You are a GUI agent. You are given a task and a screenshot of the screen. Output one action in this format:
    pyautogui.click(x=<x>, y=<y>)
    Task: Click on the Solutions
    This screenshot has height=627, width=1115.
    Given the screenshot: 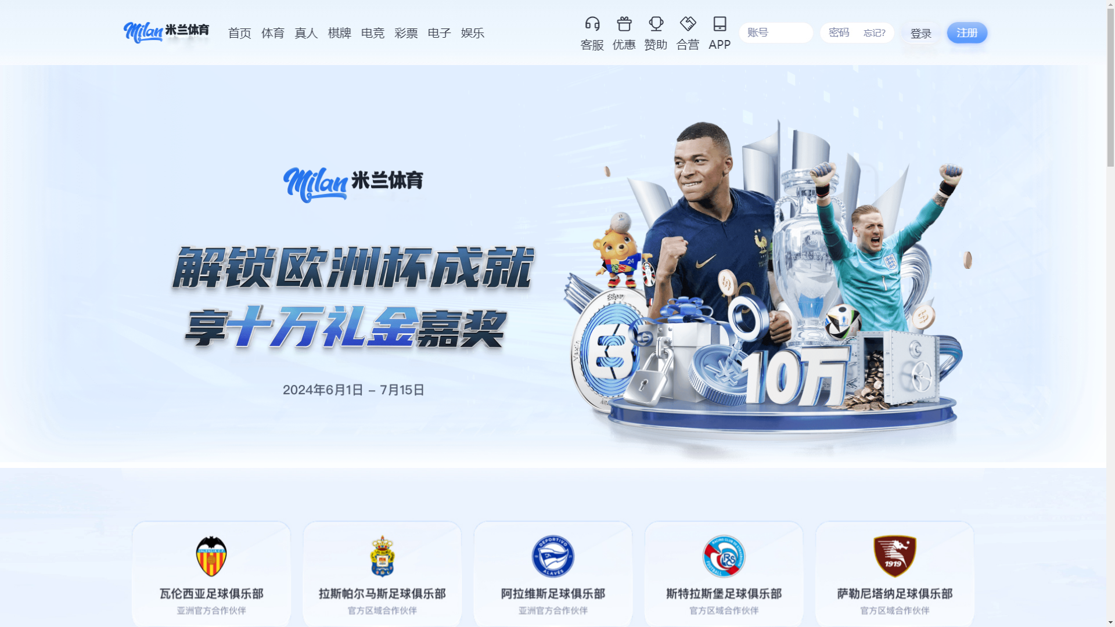 What is the action you would take?
    pyautogui.click(x=782, y=23)
    